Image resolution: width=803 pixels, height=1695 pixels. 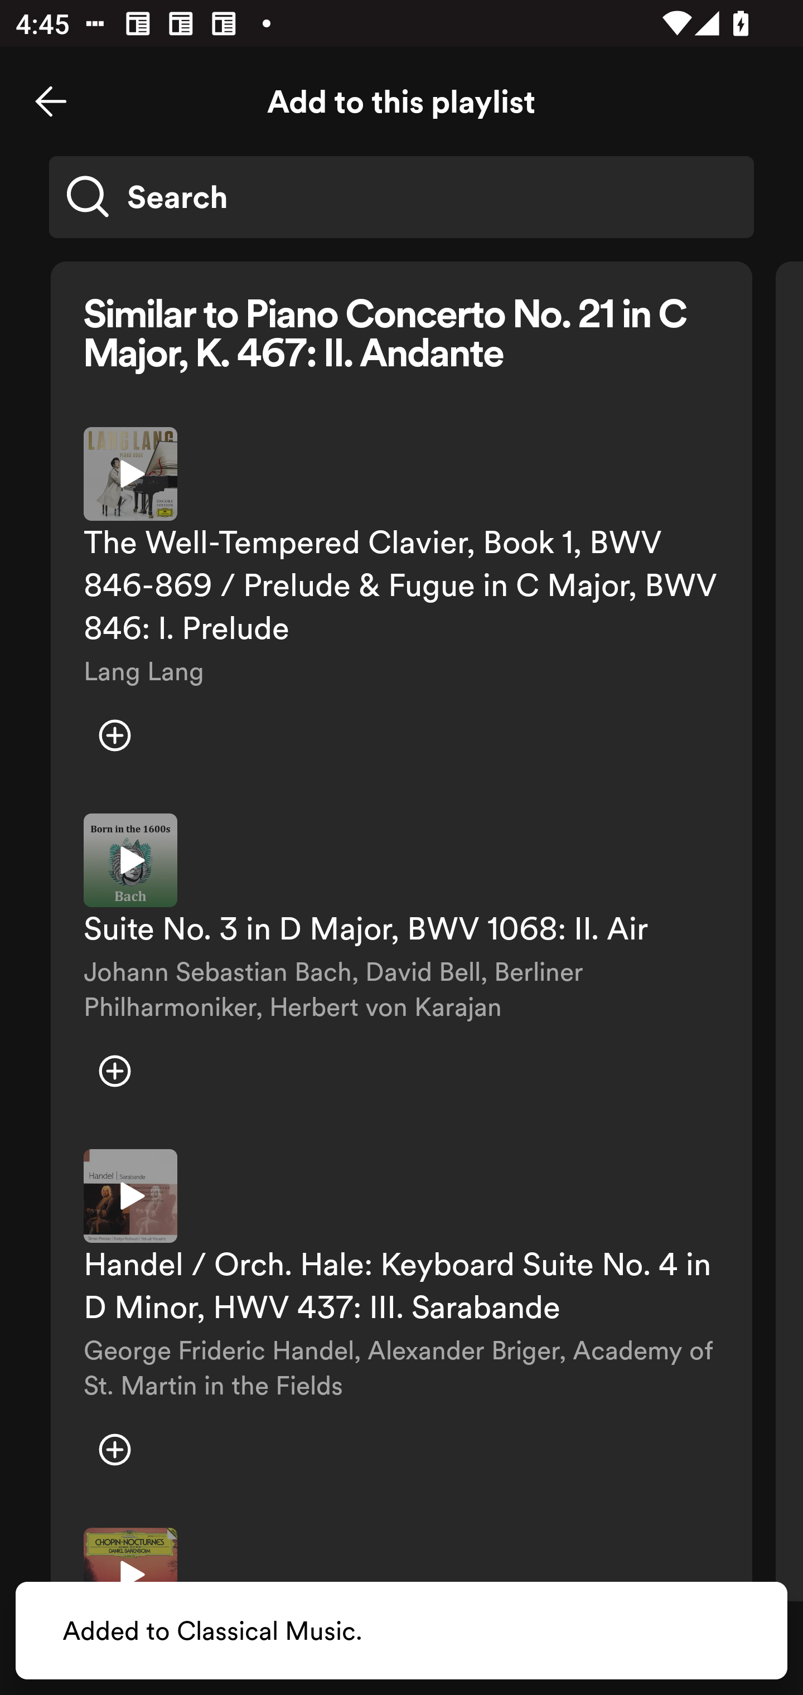 What do you see at coordinates (115, 735) in the screenshot?
I see `Add item` at bounding box center [115, 735].